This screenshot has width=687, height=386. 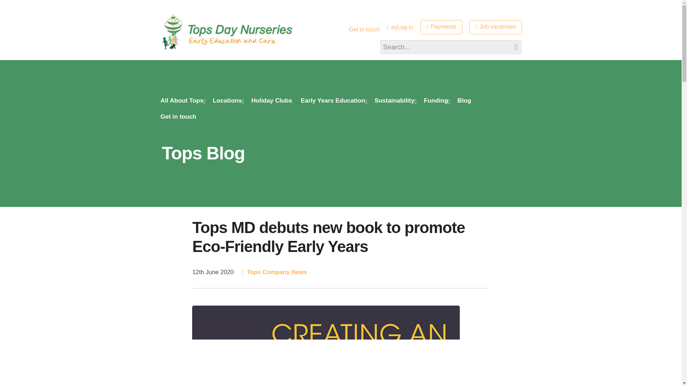 What do you see at coordinates (442, 27) in the screenshot?
I see `Payments` at bounding box center [442, 27].